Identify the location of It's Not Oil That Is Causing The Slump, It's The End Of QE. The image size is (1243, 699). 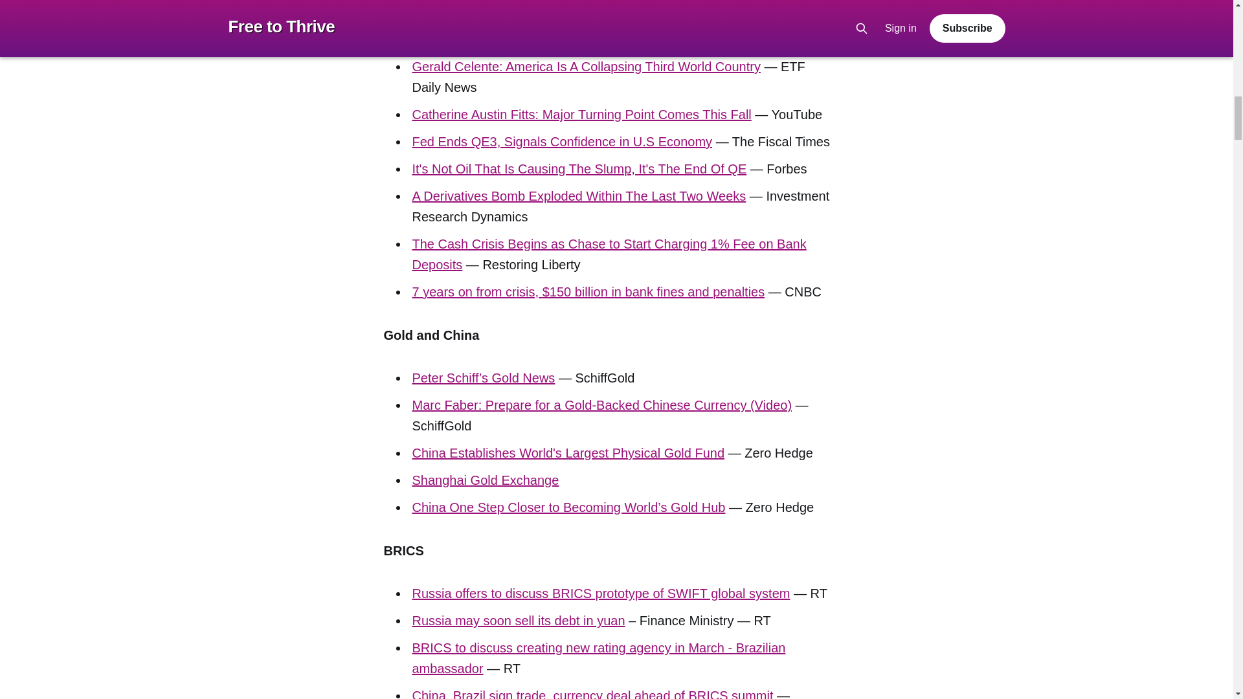
(579, 168).